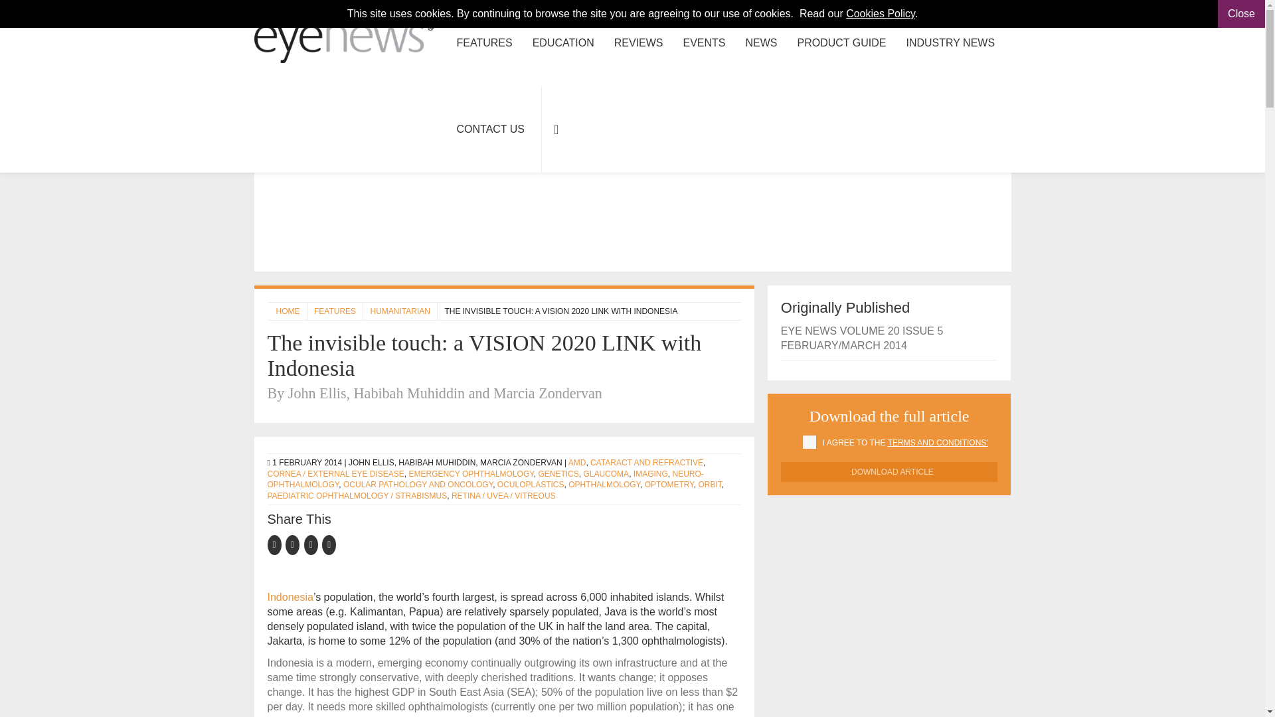  I want to click on Cookies Policy, so click(881, 13).